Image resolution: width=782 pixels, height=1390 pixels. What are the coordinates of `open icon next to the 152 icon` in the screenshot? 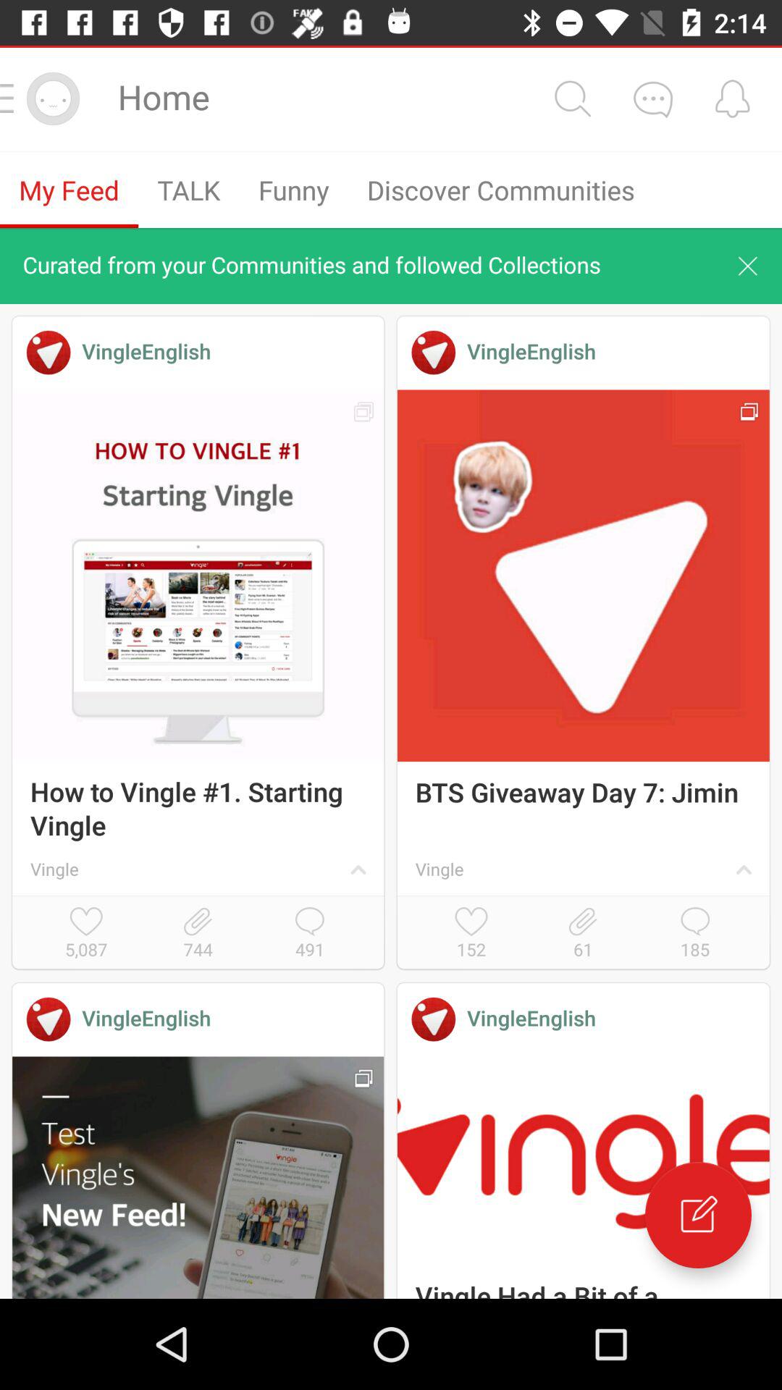 It's located at (583, 934).